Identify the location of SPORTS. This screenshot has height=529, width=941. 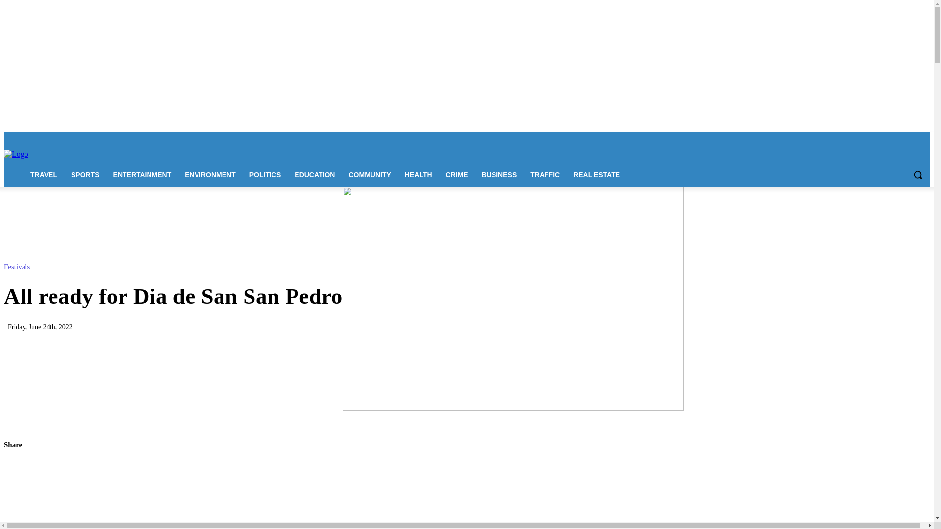
(85, 174).